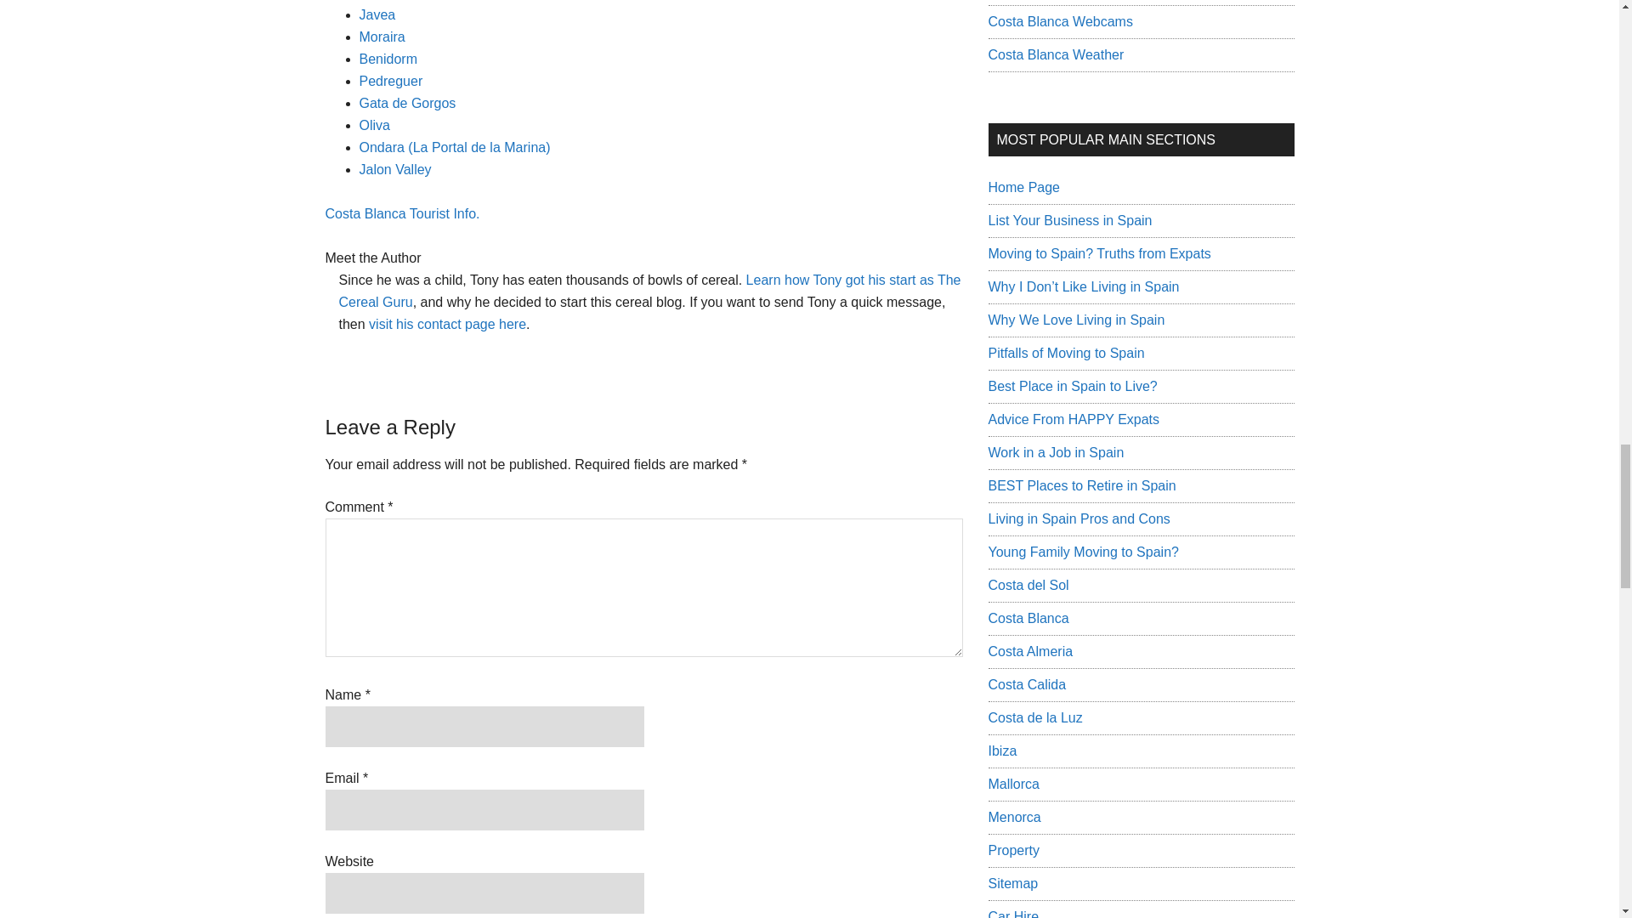  Describe the element at coordinates (394, 170) in the screenshot. I see `Jalon Valley` at that location.